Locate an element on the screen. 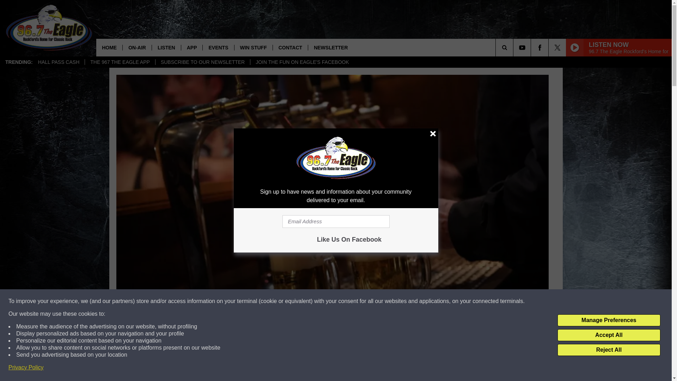 This screenshot has width=677, height=381. SEARCH is located at coordinates (514, 47).